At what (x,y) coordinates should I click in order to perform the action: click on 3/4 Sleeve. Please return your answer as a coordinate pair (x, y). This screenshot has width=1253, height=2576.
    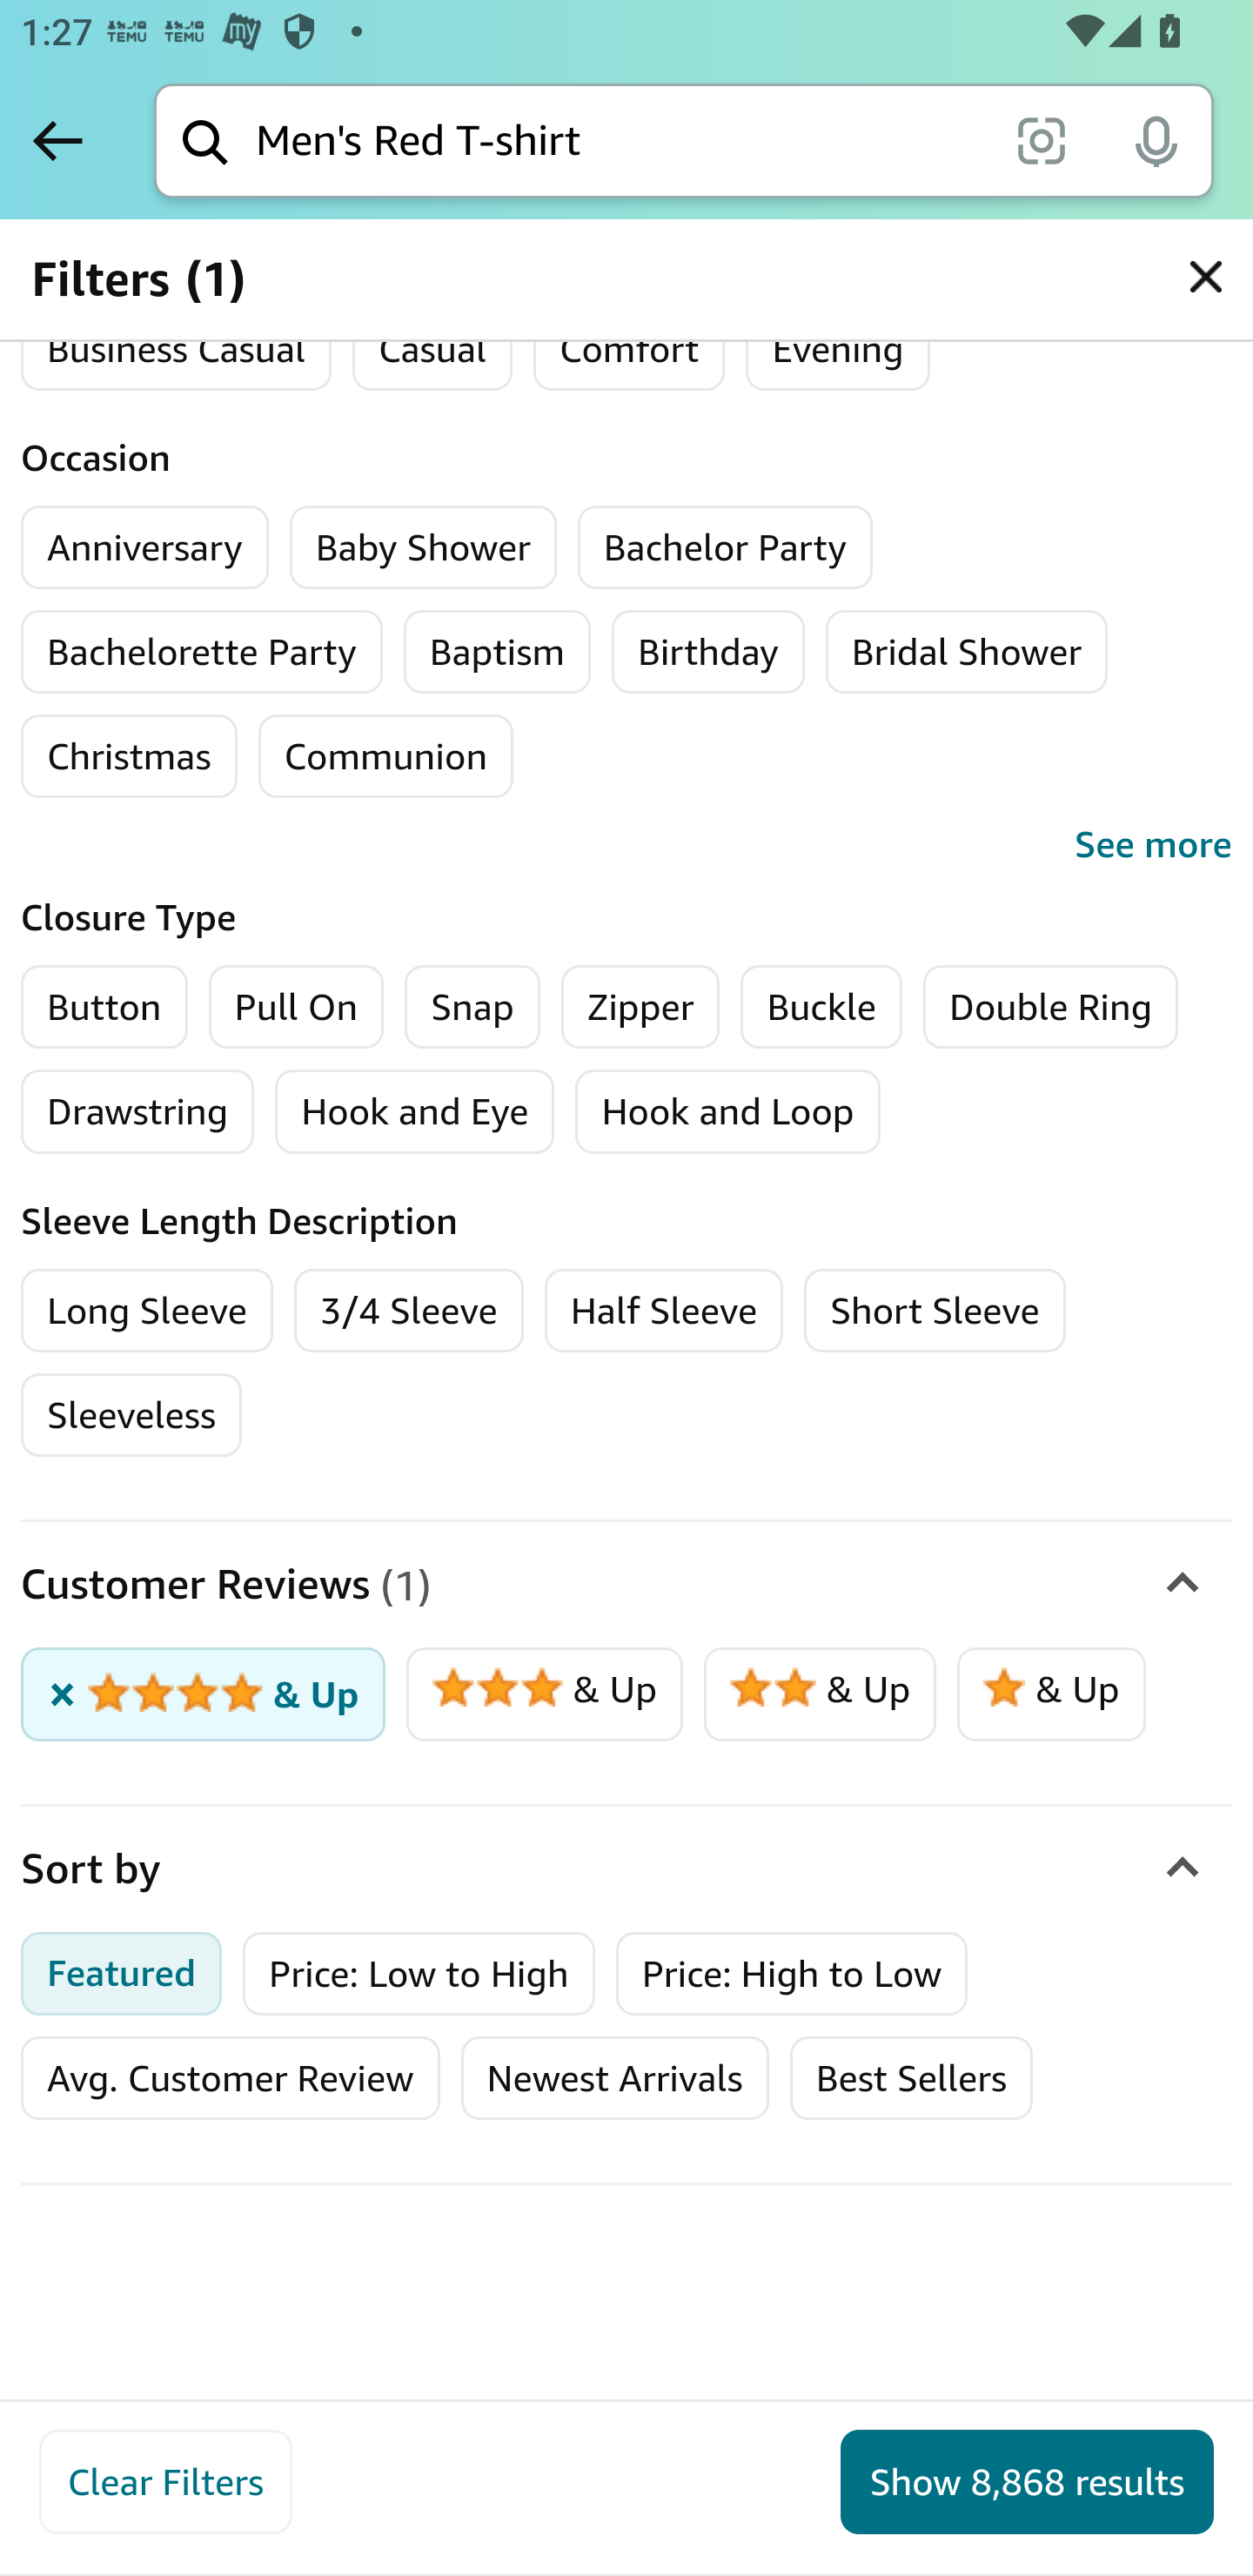
    Looking at the image, I should click on (408, 1310).